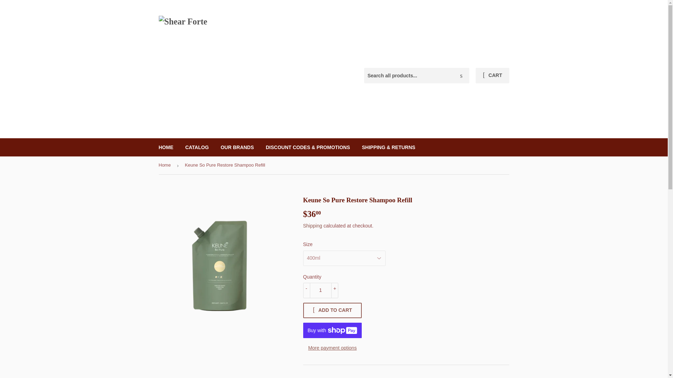 The width and height of the screenshot is (673, 378). I want to click on 1, so click(320, 290).